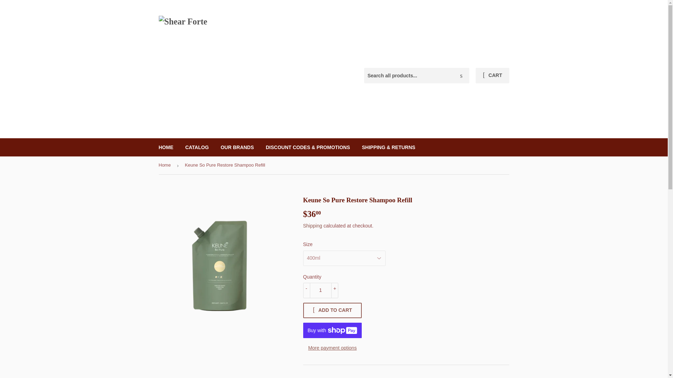 The width and height of the screenshot is (673, 378). I want to click on 1, so click(320, 290).